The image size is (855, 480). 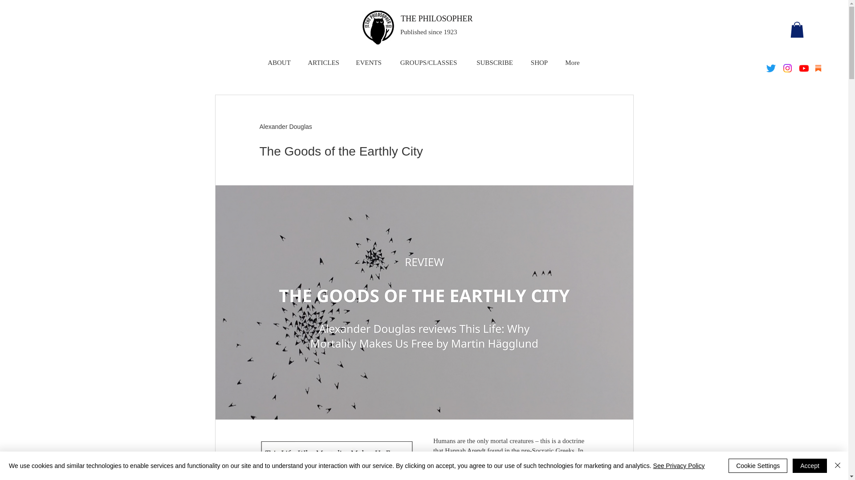 I want to click on THE PHILOSOPHER, so click(x=436, y=19).